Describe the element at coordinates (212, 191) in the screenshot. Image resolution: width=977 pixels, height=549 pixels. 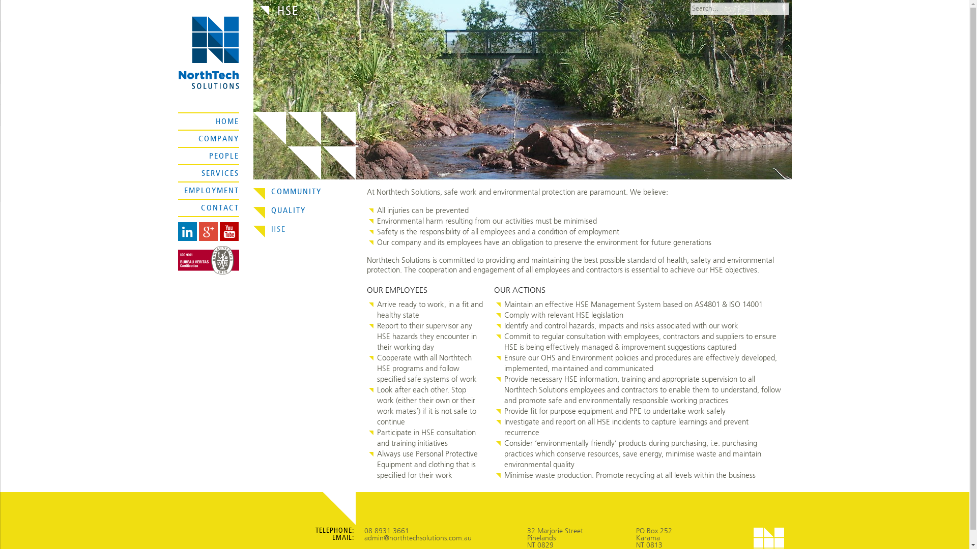
I see `EMPLOYMENT` at that location.